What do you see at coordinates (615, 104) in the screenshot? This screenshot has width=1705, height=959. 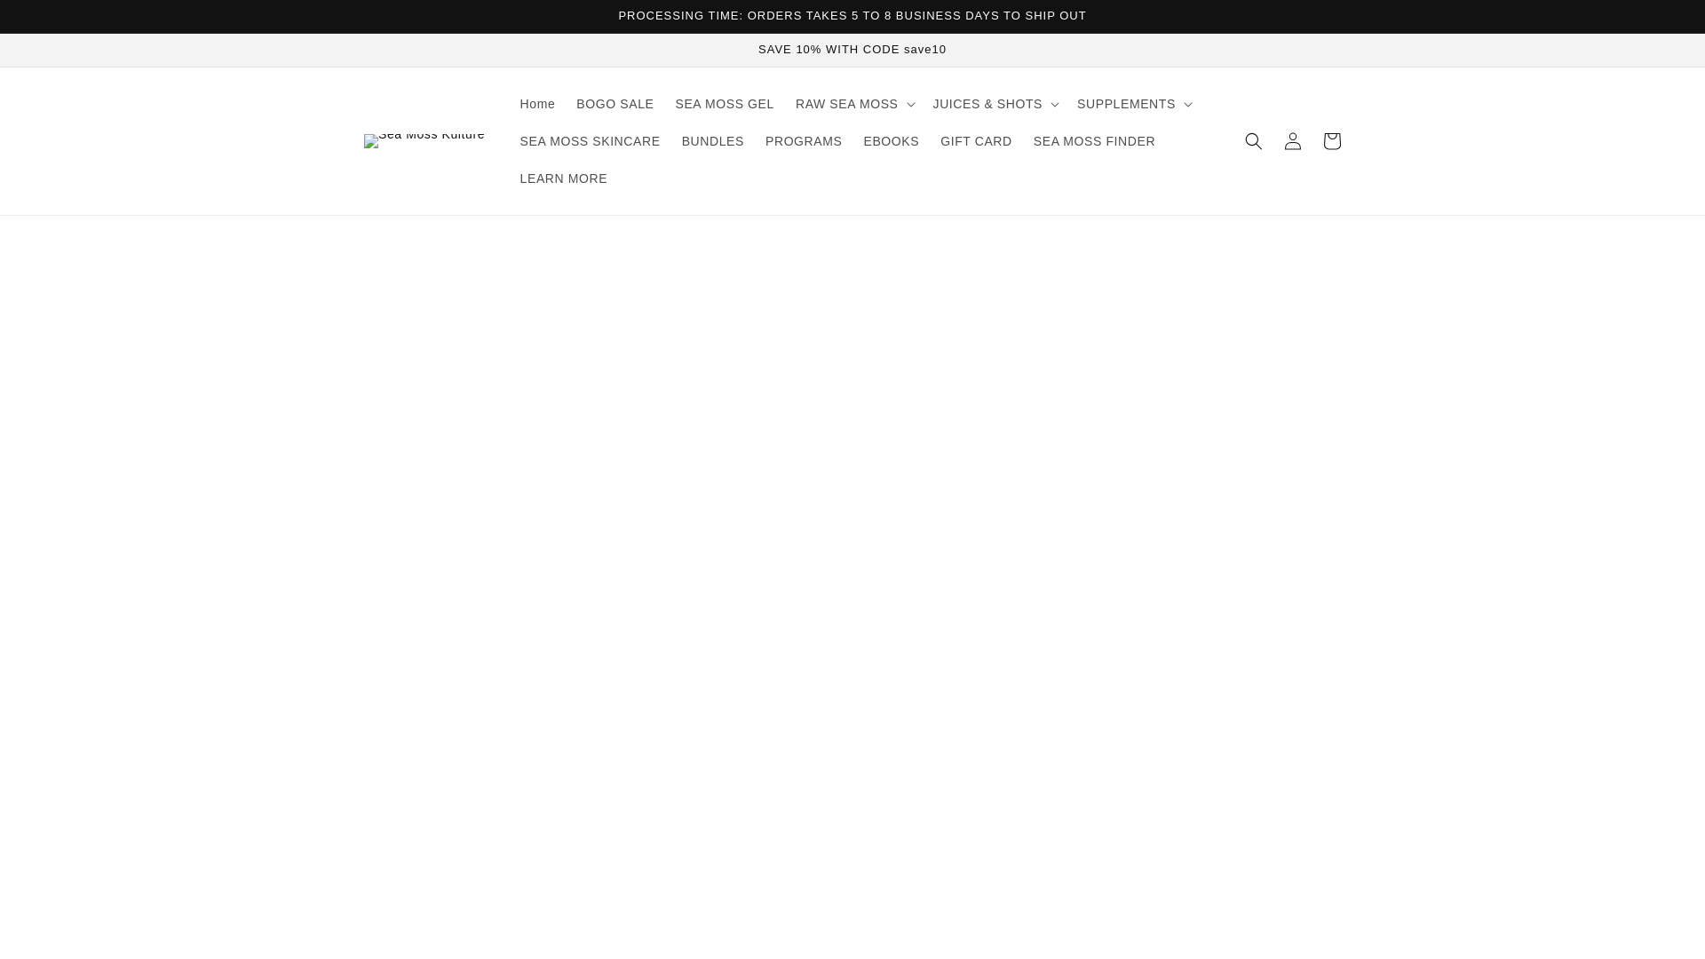 I see `BOGO SALE` at bounding box center [615, 104].